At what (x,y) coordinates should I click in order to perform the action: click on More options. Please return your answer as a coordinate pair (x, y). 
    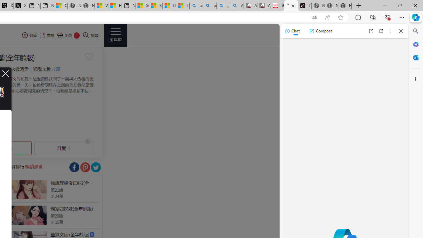
    Looking at the image, I should click on (391, 31).